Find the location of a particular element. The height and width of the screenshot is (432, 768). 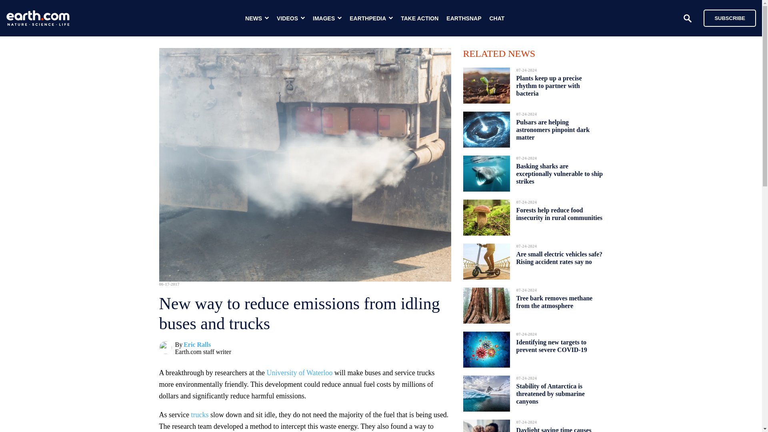

Tree bark removes methane from the atmosphere is located at coordinates (554, 302).